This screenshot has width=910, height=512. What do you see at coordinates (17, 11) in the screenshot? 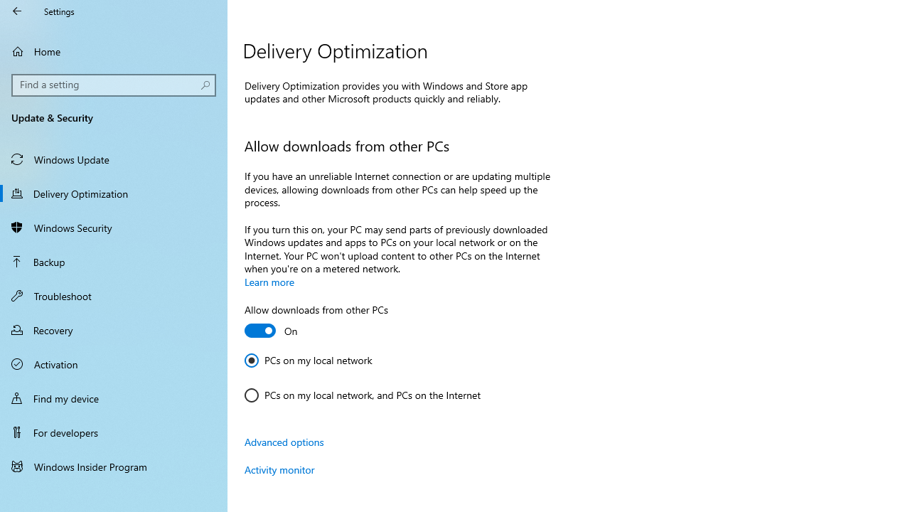
I see `Back` at bounding box center [17, 11].